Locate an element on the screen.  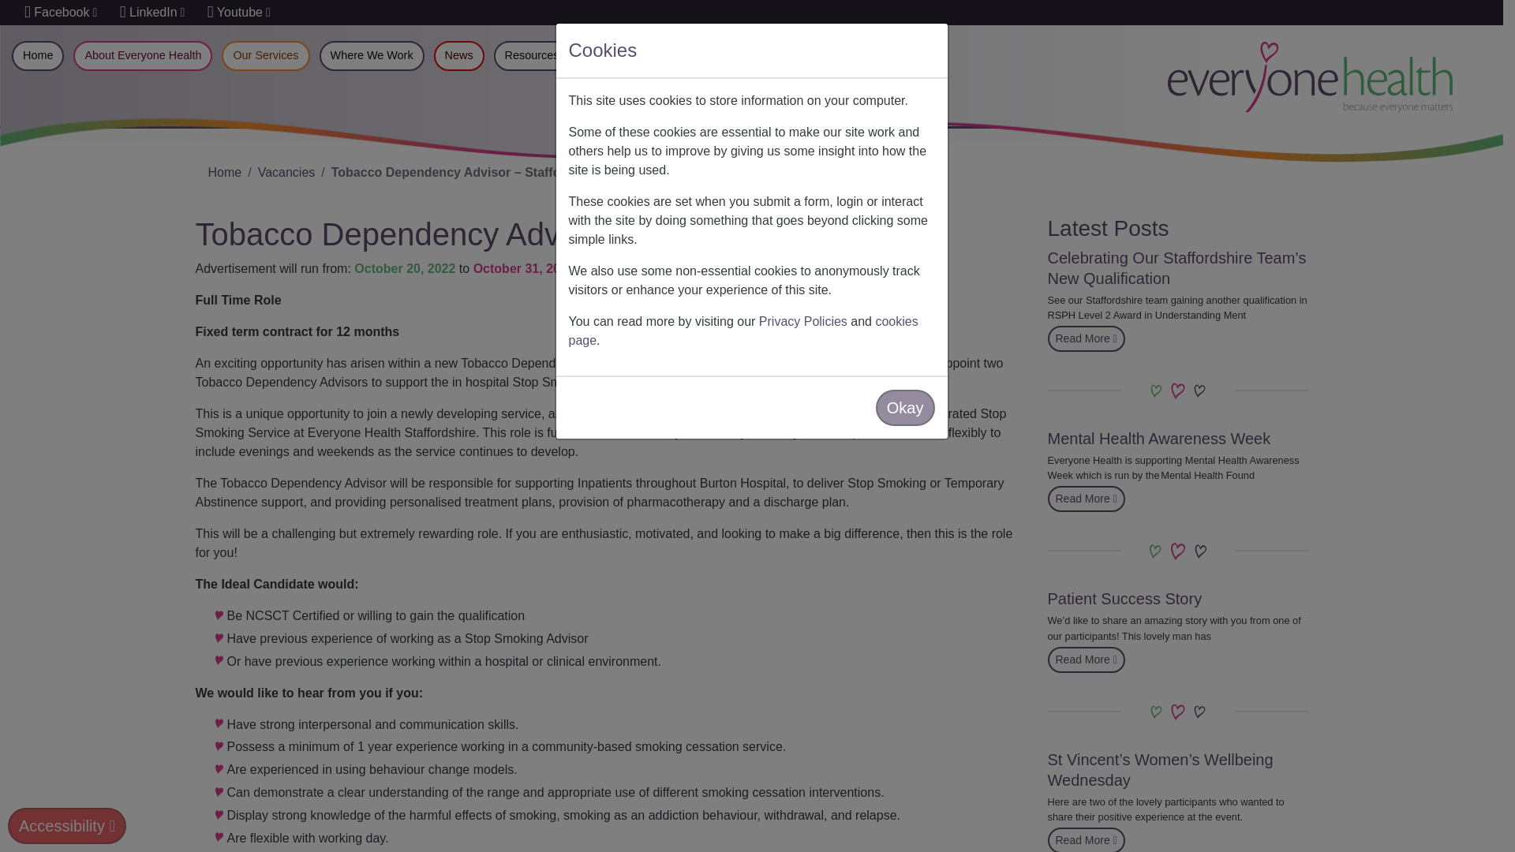
LinkedIn is located at coordinates (459, 55).